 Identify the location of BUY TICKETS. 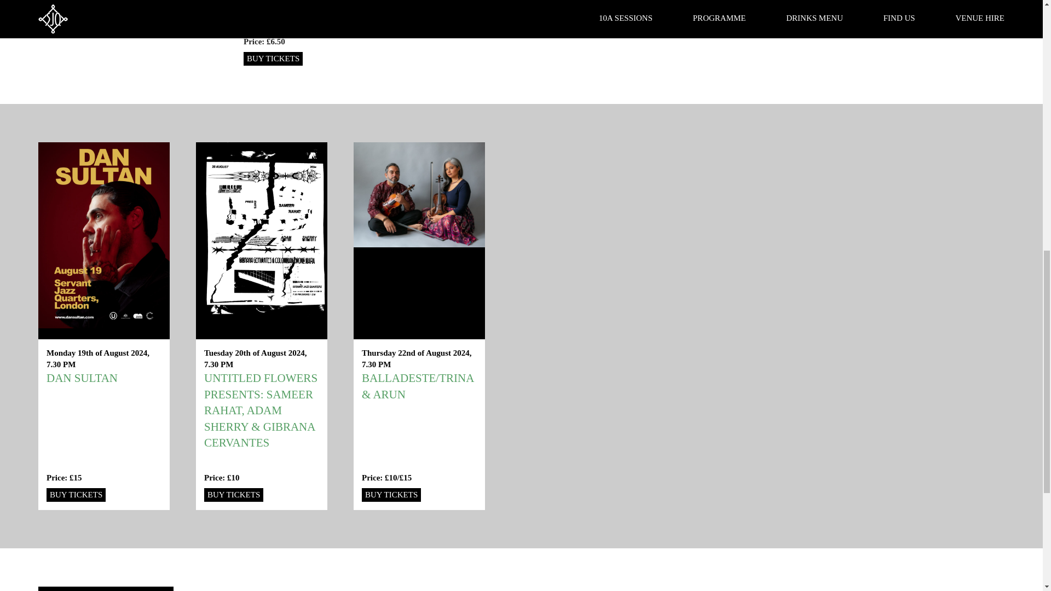
(76, 495).